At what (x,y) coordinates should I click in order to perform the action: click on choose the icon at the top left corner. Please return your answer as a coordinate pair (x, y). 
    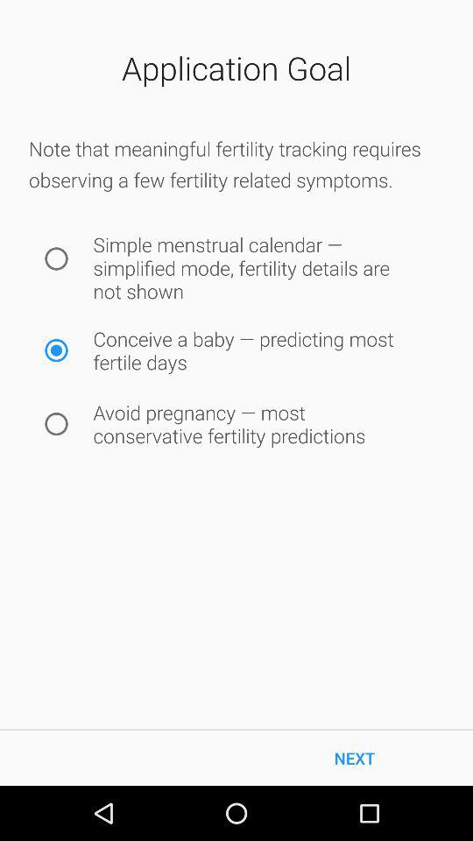
    Looking at the image, I should click on (56, 258).